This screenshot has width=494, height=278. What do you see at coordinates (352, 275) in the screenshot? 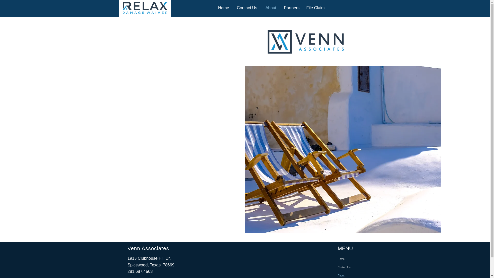
I see `About` at bounding box center [352, 275].